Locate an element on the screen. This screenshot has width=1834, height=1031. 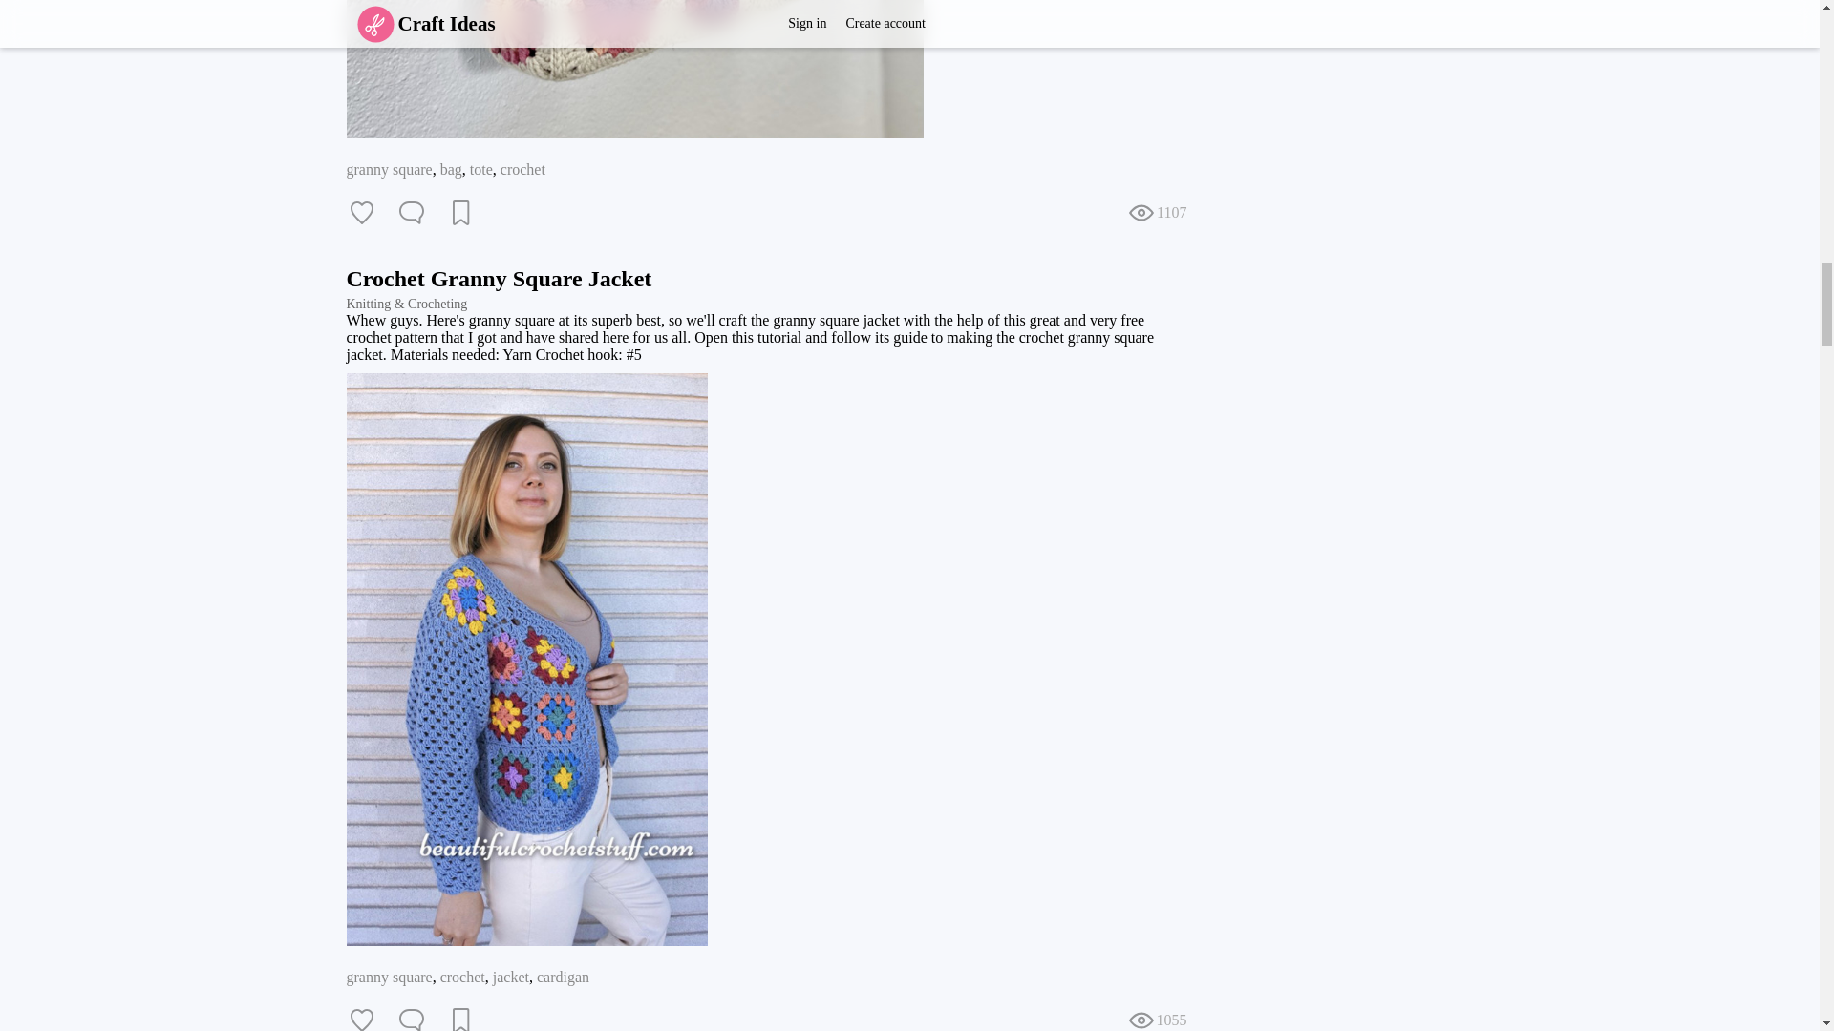
tote is located at coordinates (481, 168).